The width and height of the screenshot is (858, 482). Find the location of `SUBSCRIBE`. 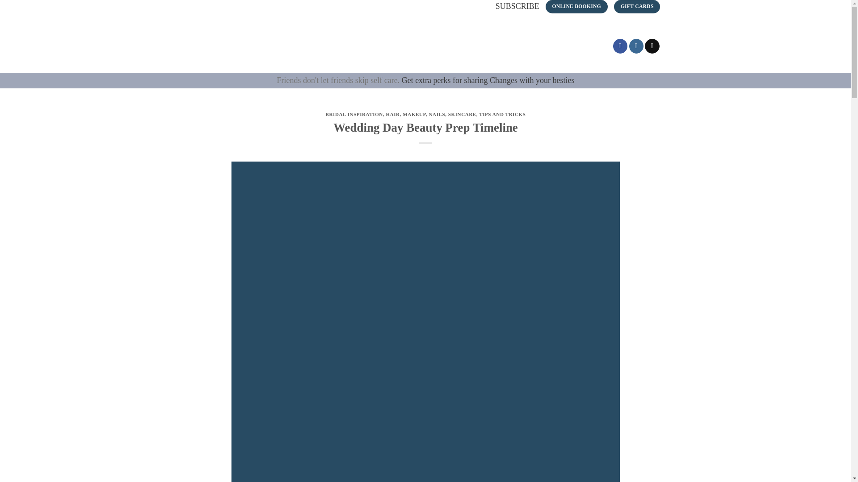

SUBSCRIBE is located at coordinates (517, 6).